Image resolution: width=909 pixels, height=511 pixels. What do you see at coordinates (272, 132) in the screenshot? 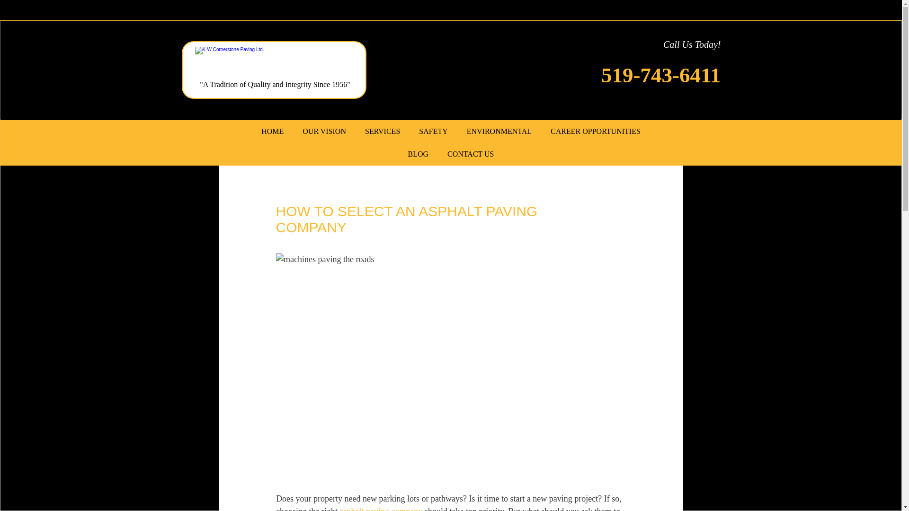
I see `HOME` at bounding box center [272, 132].